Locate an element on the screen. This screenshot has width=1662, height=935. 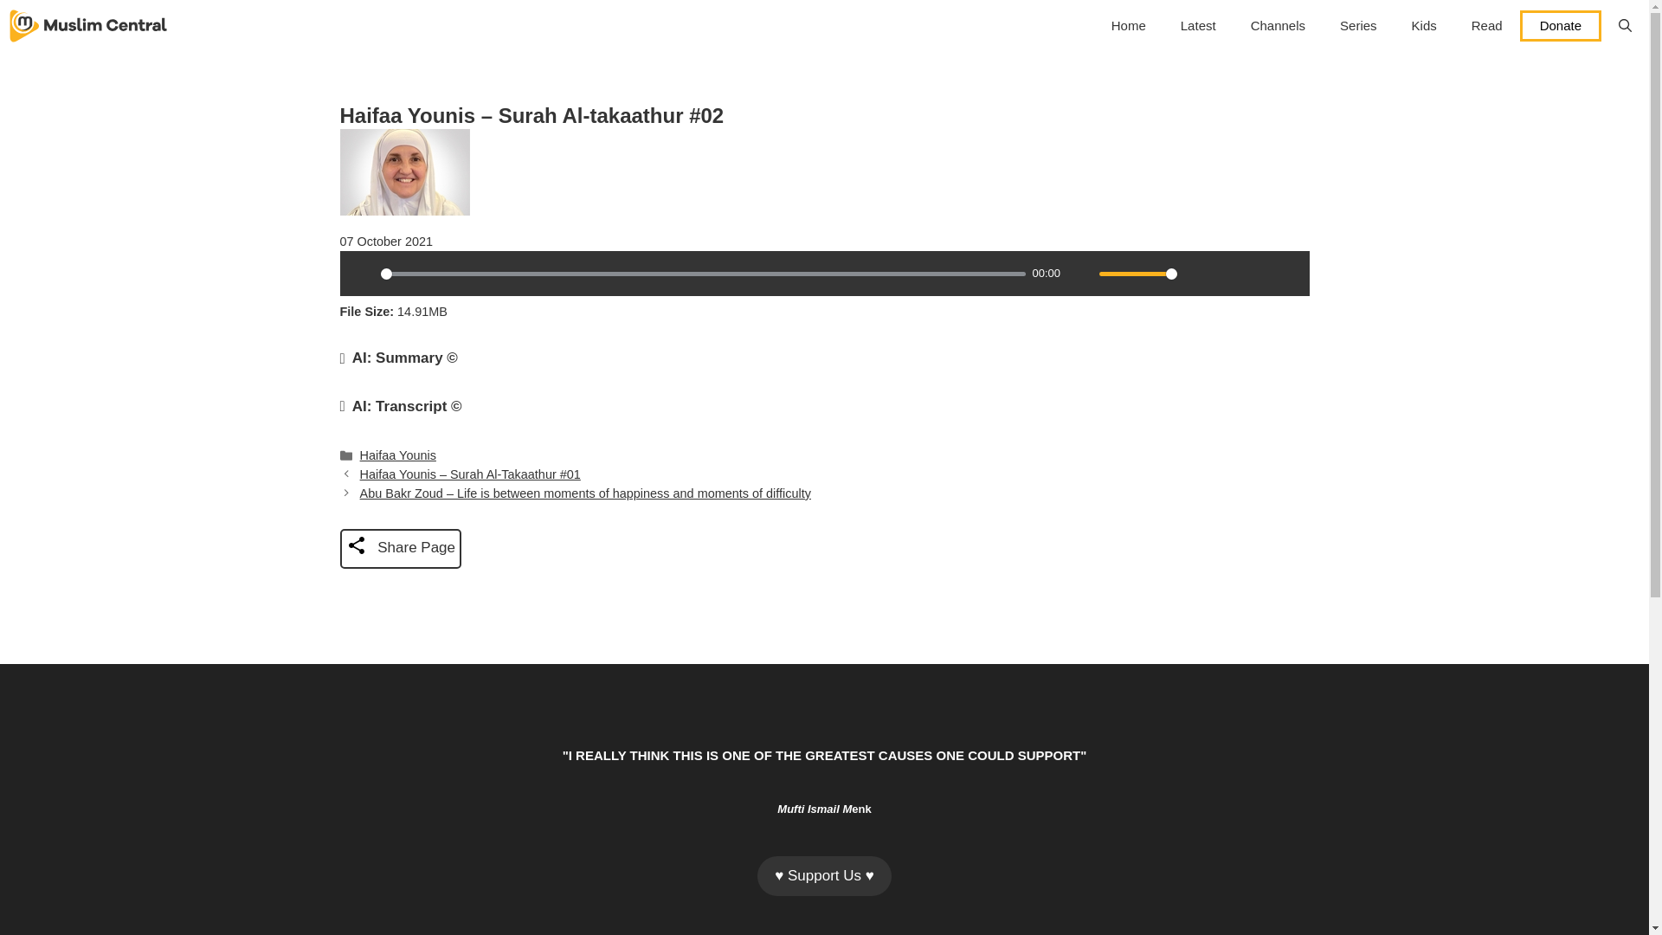
Home is located at coordinates (1129, 26).